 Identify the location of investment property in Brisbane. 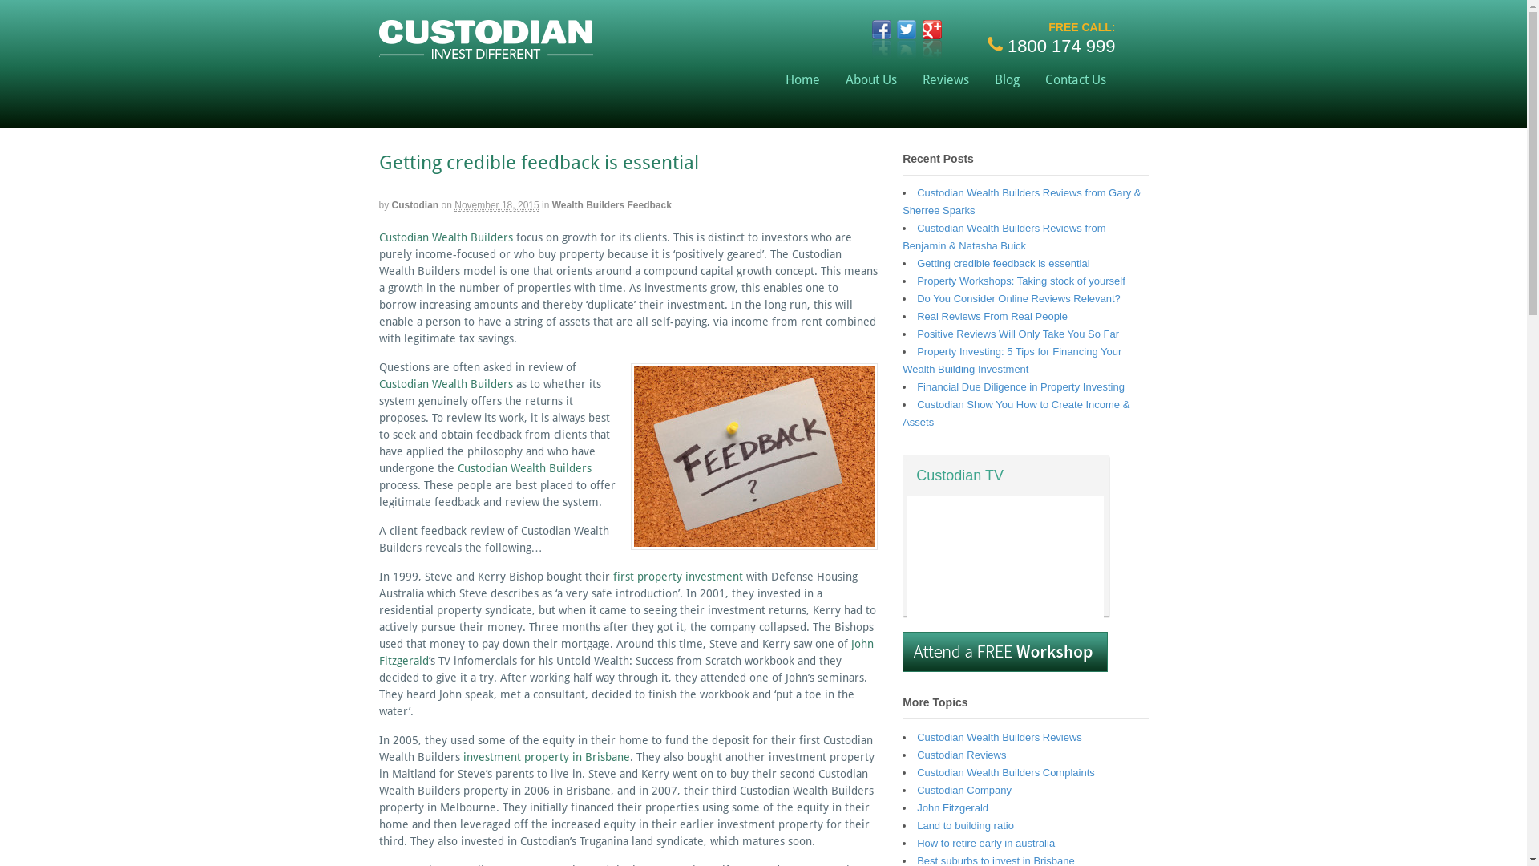
(547, 757).